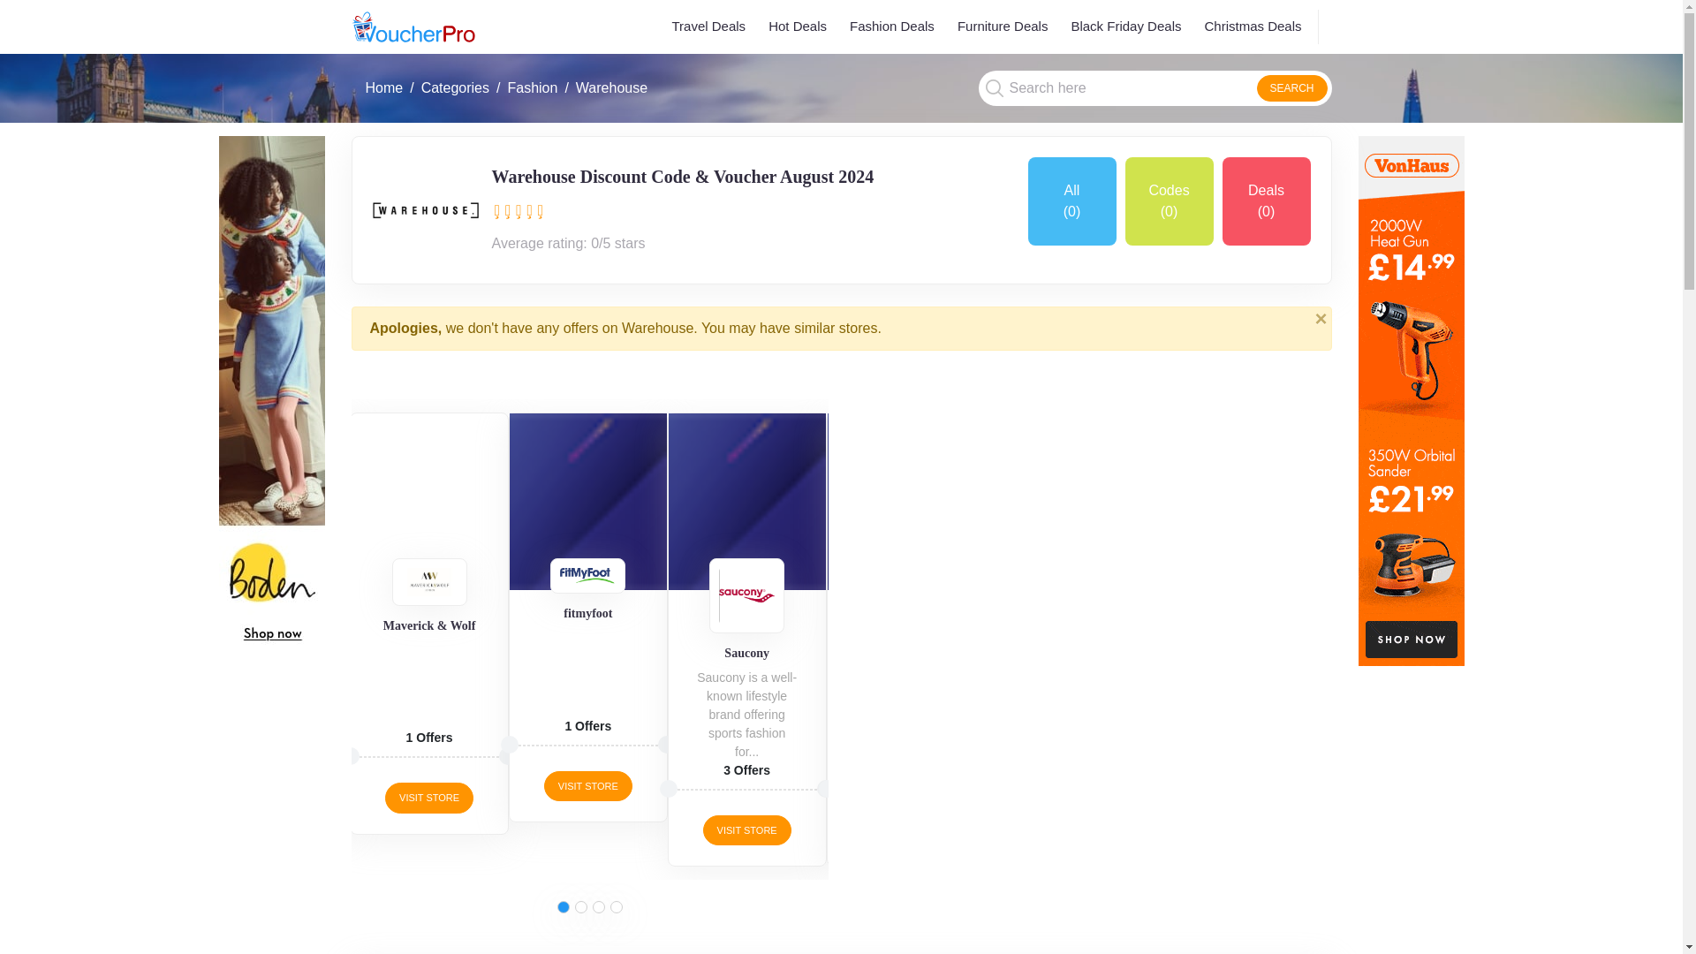 The image size is (1696, 954). Describe the element at coordinates (428, 798) in the screenshot. I see `VISIT STORE` at that location.